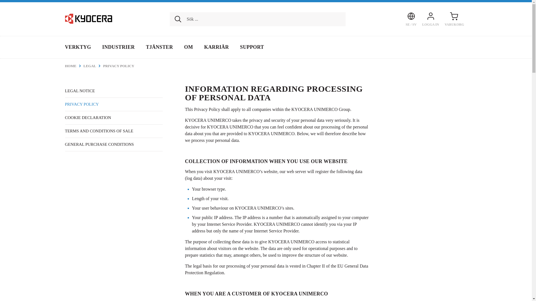  Describe the element at coordinates (113, 91) in the screenshot. I see `LEGAL NOTICE` at that location.